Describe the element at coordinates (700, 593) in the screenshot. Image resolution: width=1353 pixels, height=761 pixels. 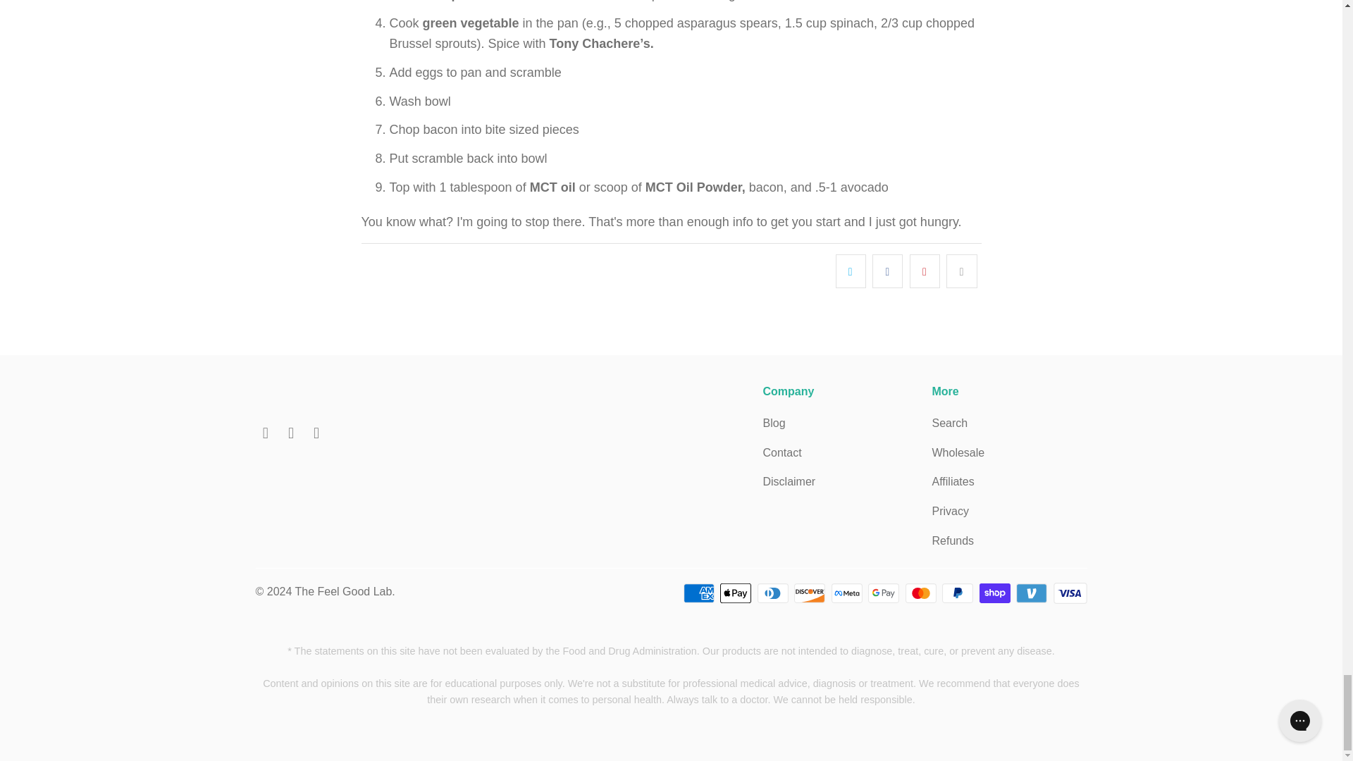
I see `American Express` at that location.